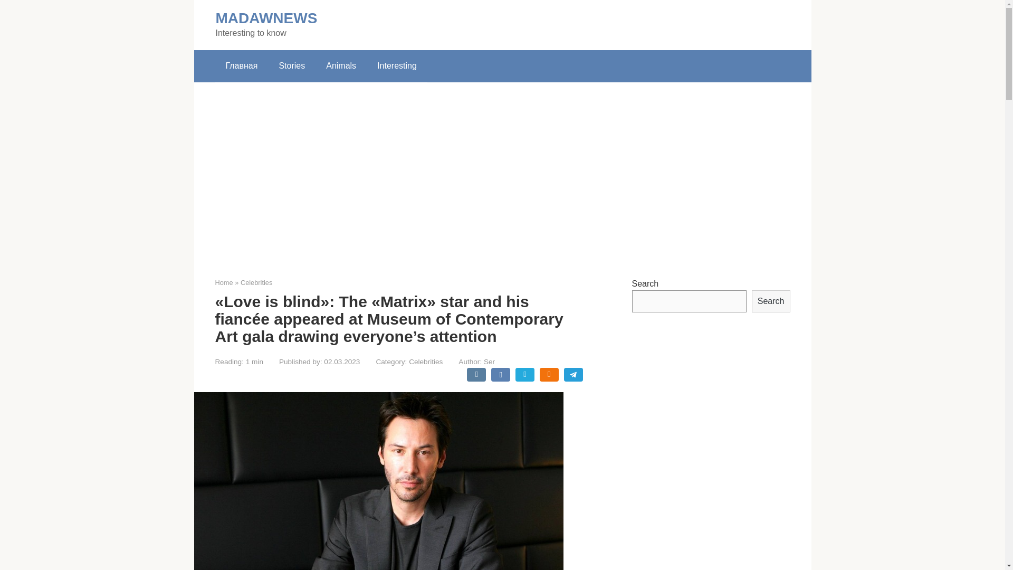  Describe the element at coordinates (341, 66) in the screenshot. I see `Animals` at that location.